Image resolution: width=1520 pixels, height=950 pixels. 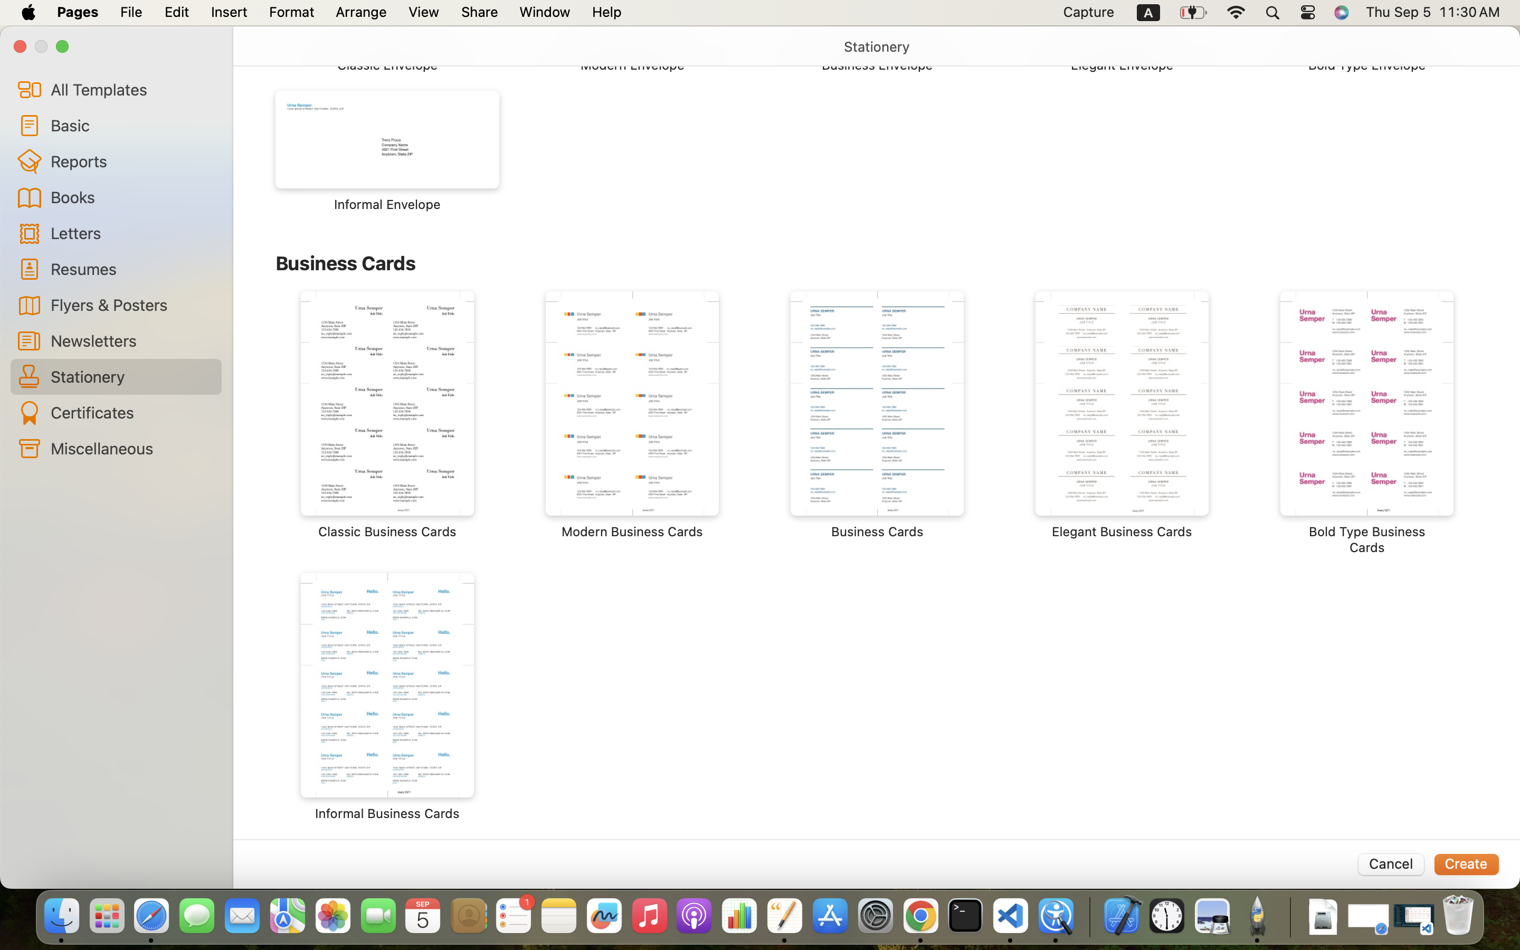 I want to click on Certificates, so click(x=132, y=412).